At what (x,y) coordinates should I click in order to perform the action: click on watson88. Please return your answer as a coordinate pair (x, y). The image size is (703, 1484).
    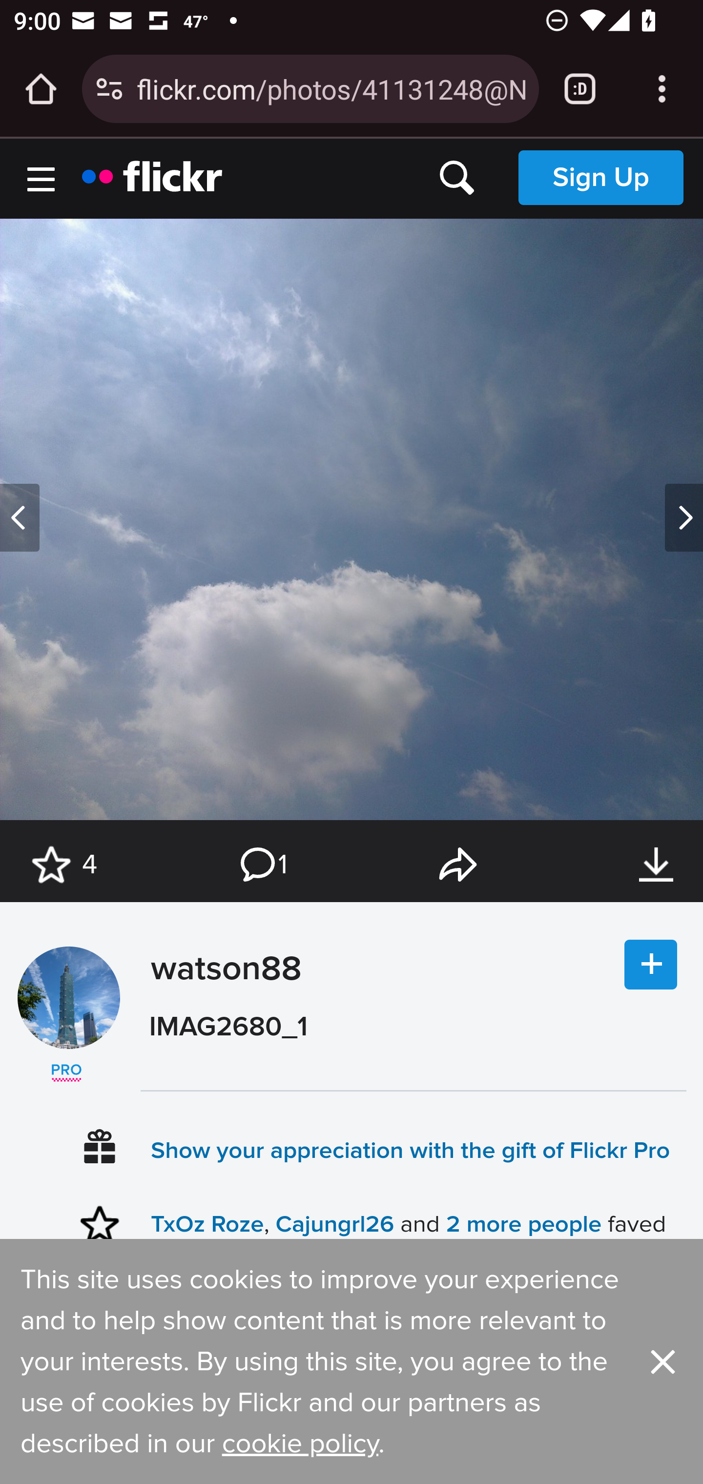
    Looking at the image, I should click on (68, 998).